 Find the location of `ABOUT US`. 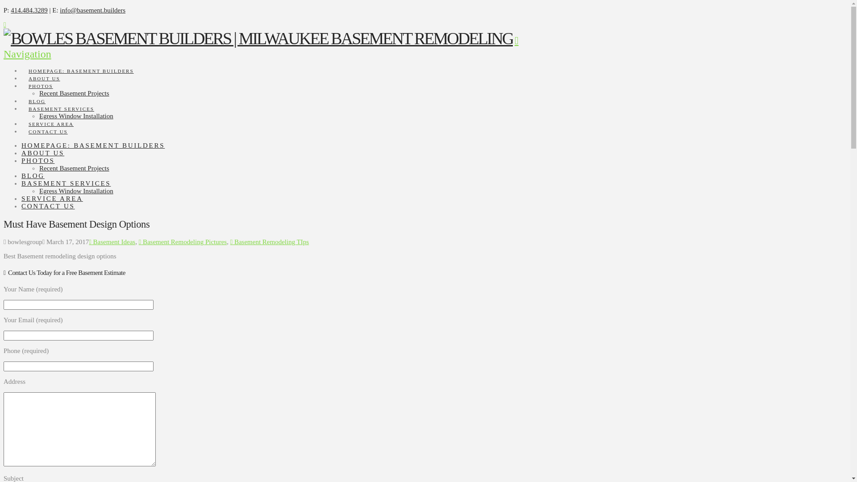

ABOUT US is located at coordinates (43, 153).